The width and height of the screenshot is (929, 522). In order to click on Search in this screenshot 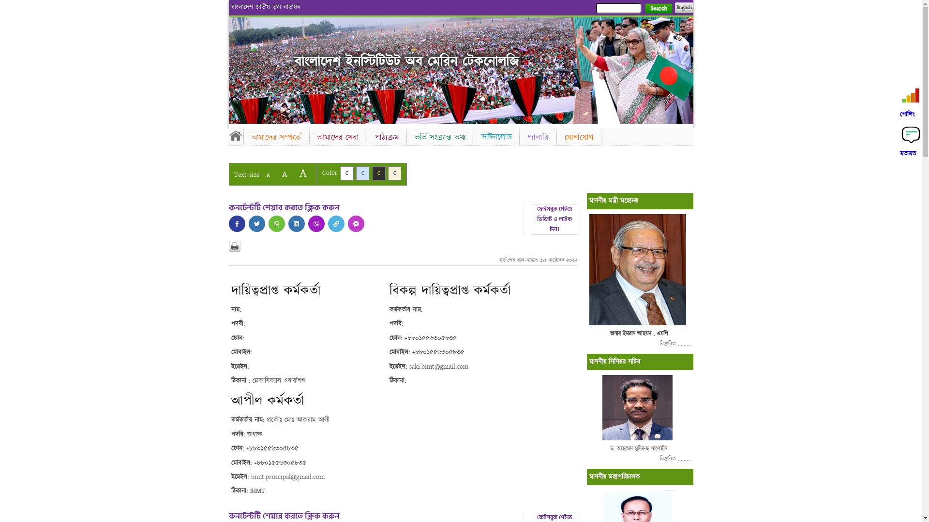, I will do `click(658, 9)`.